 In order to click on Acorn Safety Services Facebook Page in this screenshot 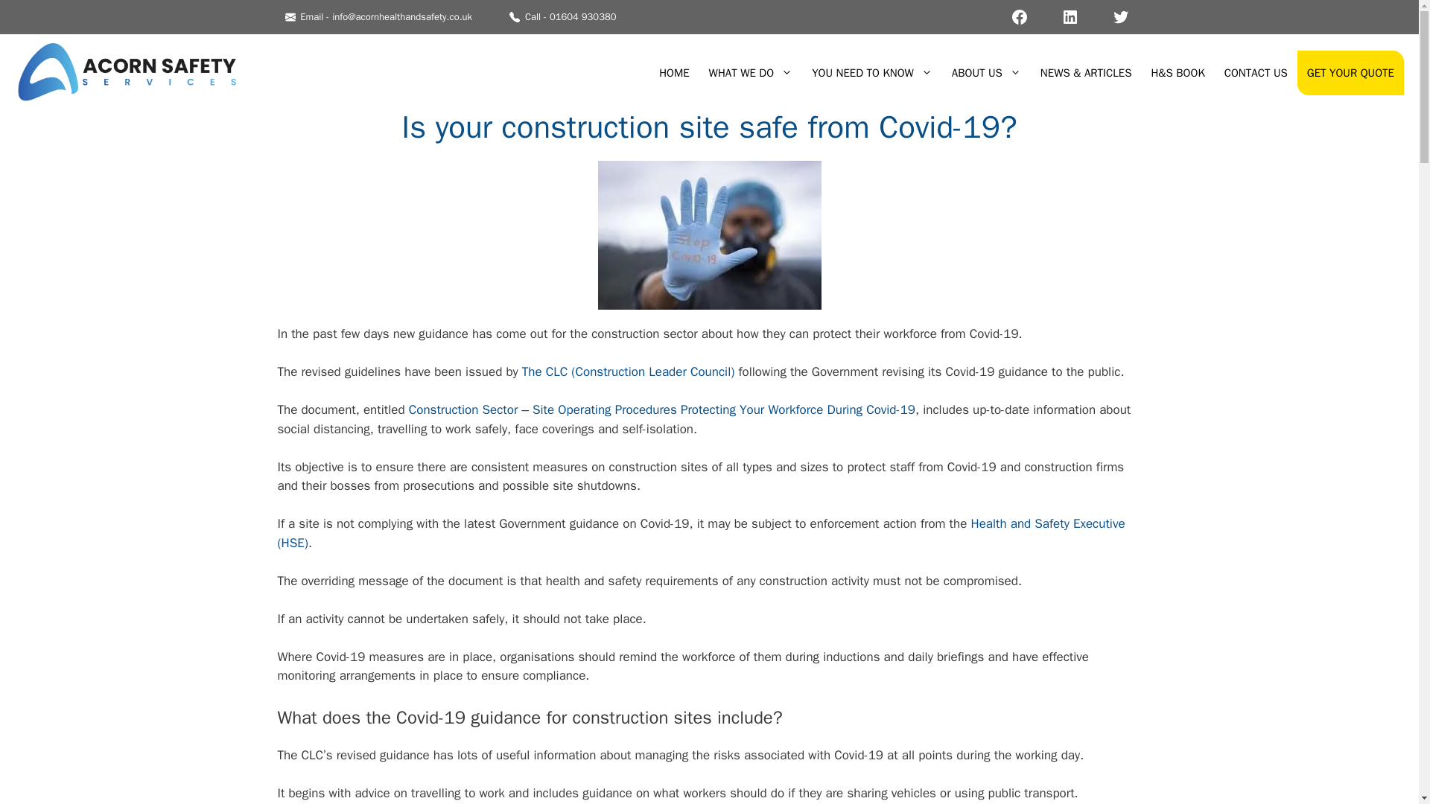, I will do `click(1019, 17)`.